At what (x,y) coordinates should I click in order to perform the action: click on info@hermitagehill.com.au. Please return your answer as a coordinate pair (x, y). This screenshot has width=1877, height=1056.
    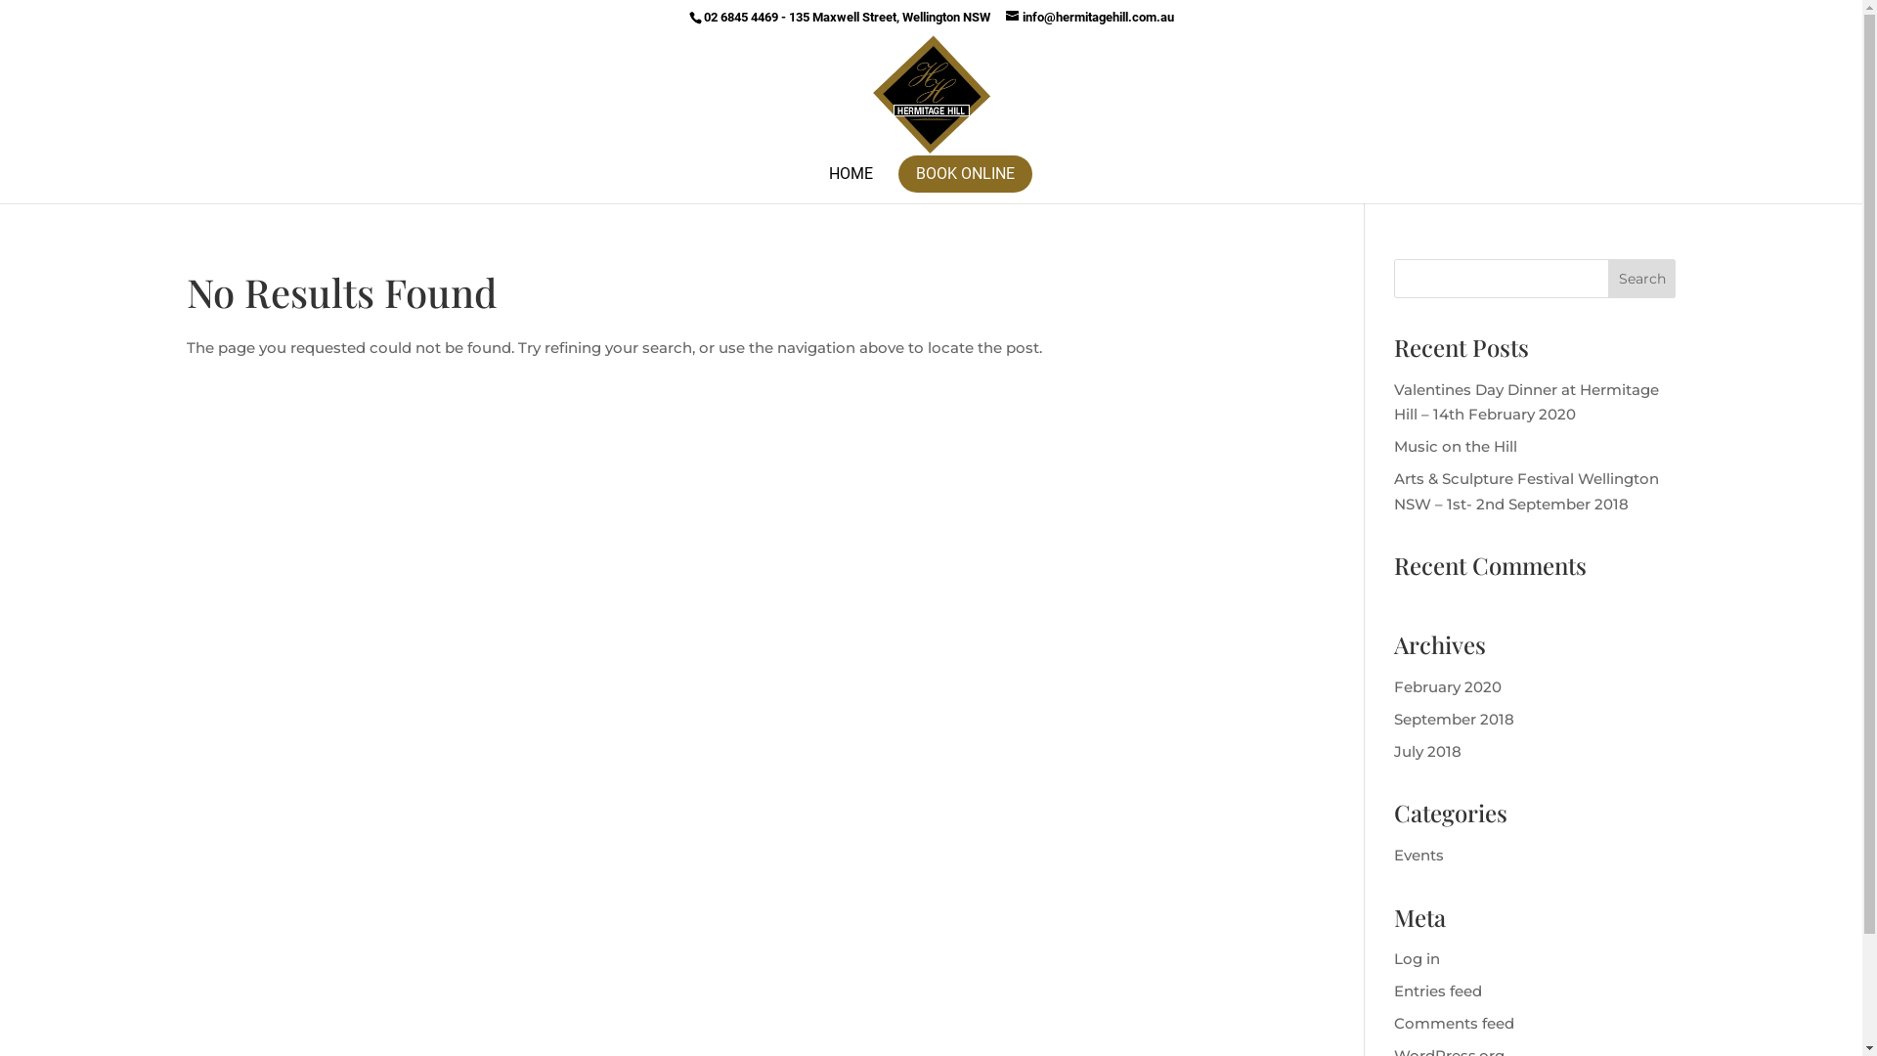
    Looking at the image, I should click on (1089, 18).